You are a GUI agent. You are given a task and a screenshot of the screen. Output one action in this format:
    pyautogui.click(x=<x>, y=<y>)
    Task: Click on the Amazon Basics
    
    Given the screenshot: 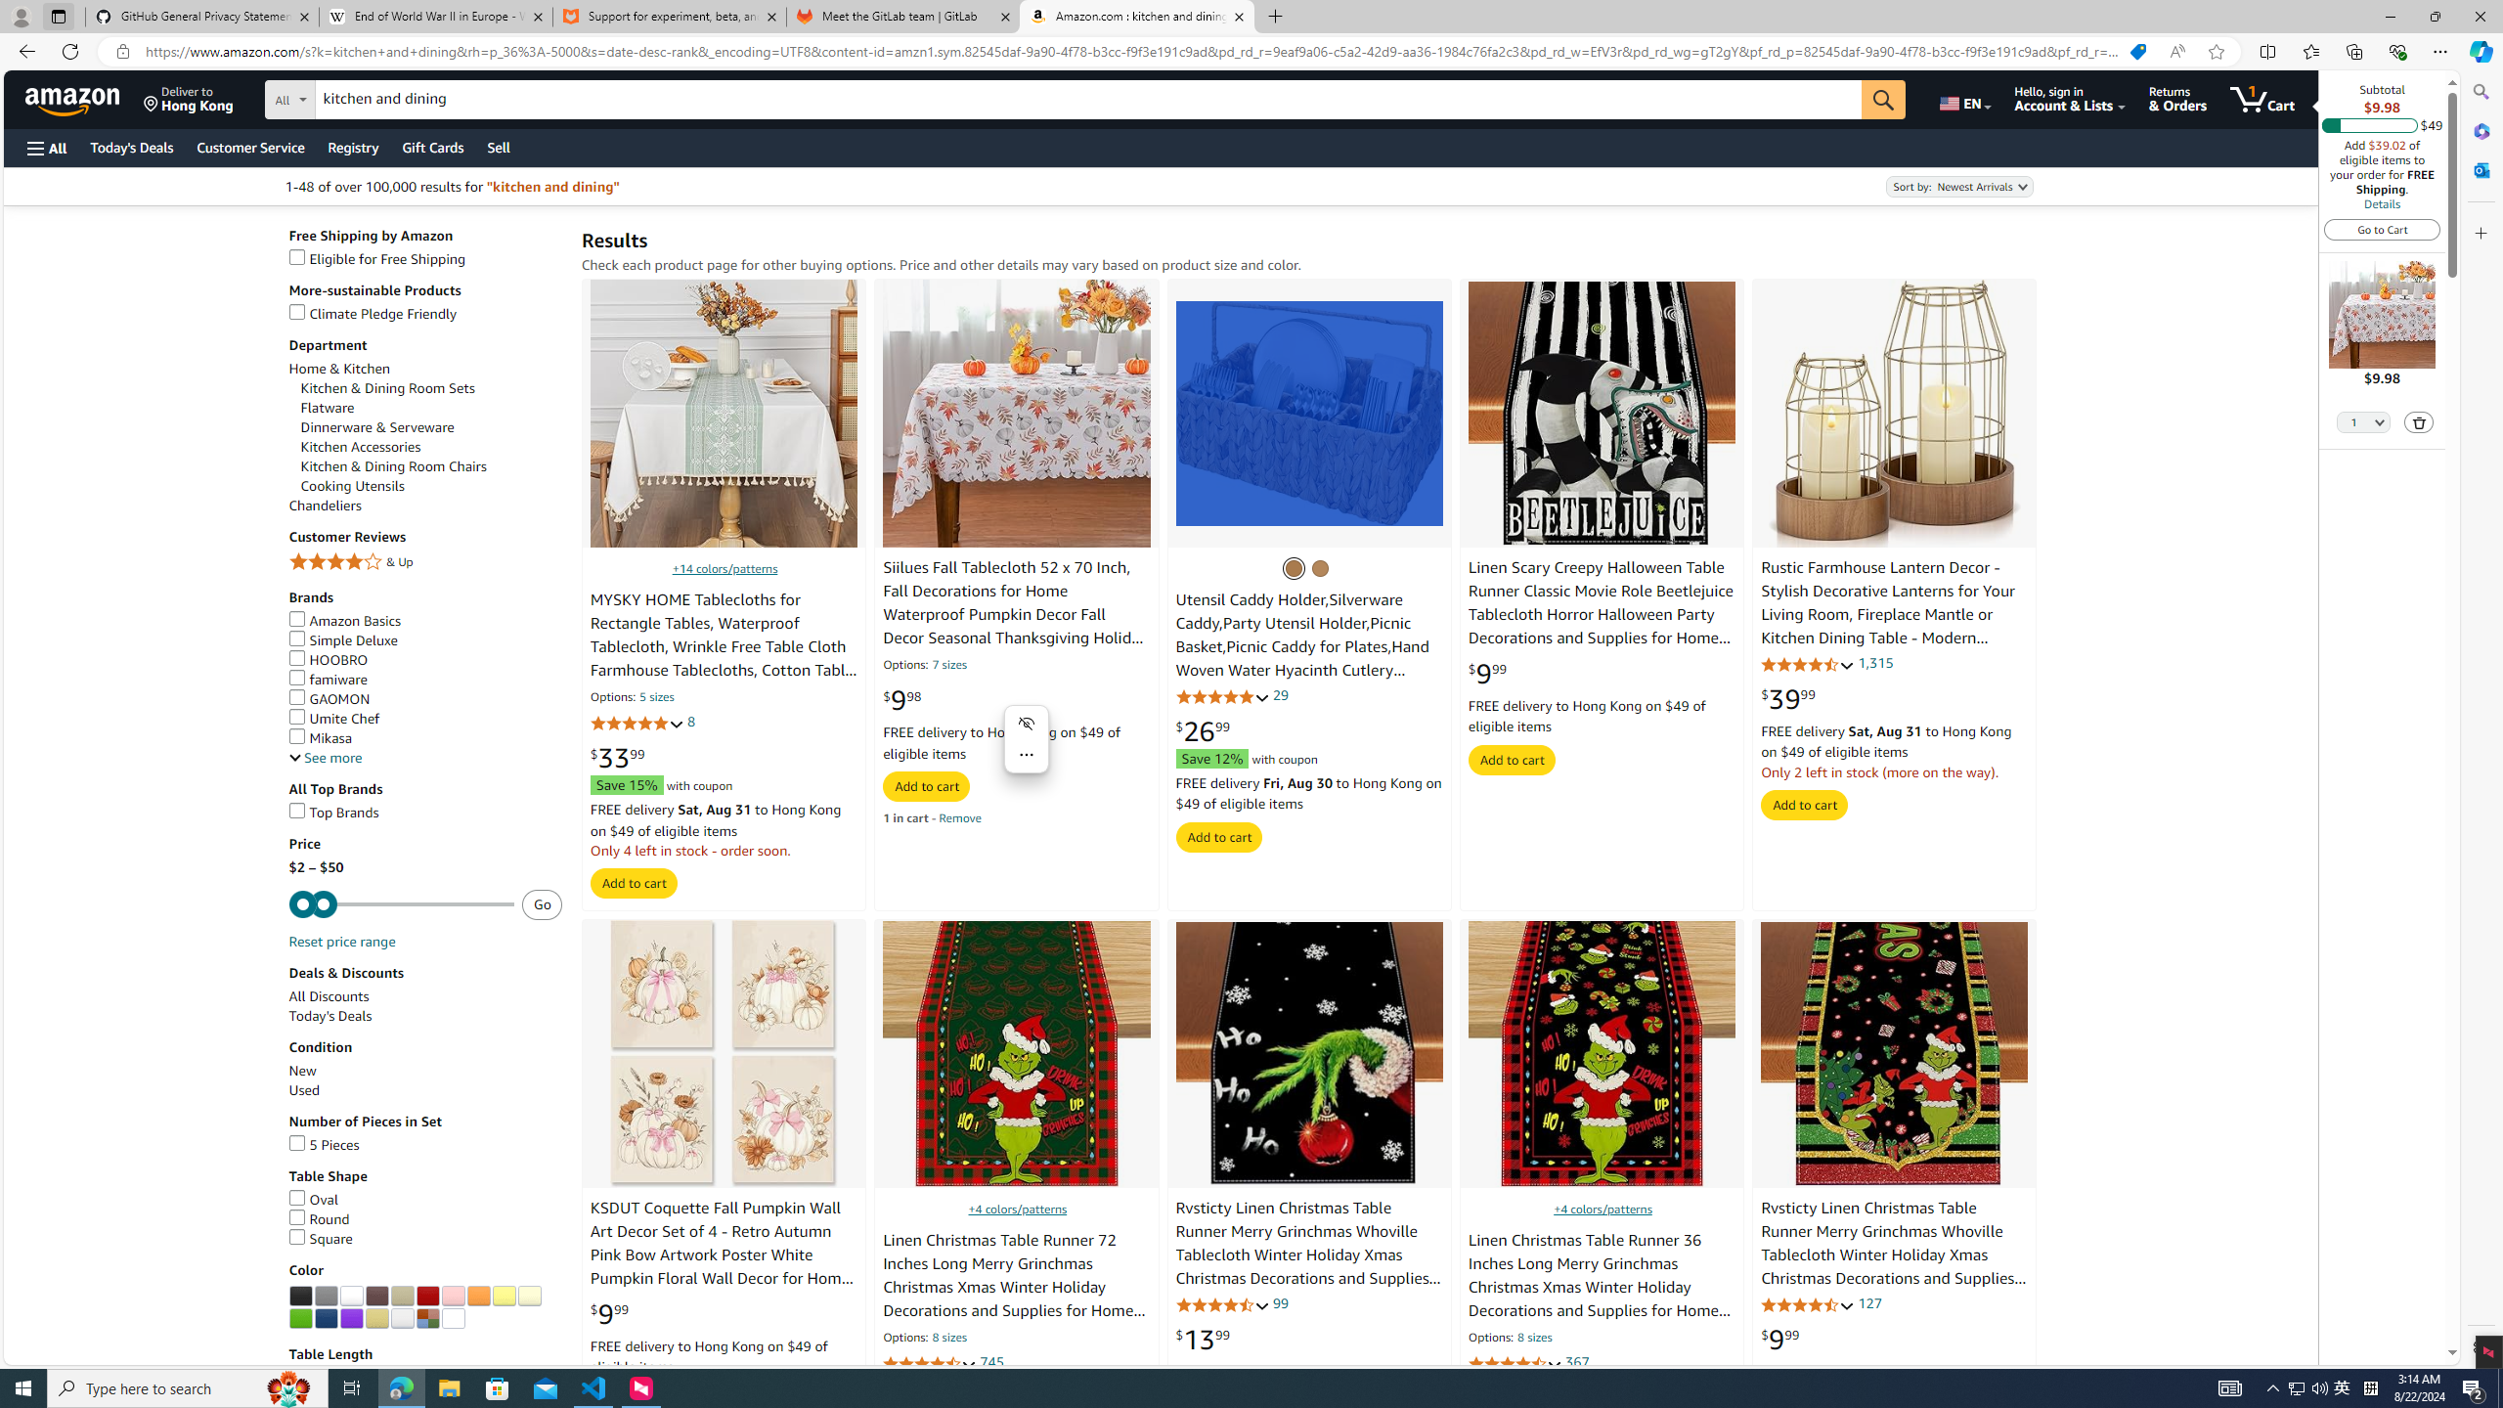 What is the action you would take?
    pyautogui.click(x=345, y=620)
    